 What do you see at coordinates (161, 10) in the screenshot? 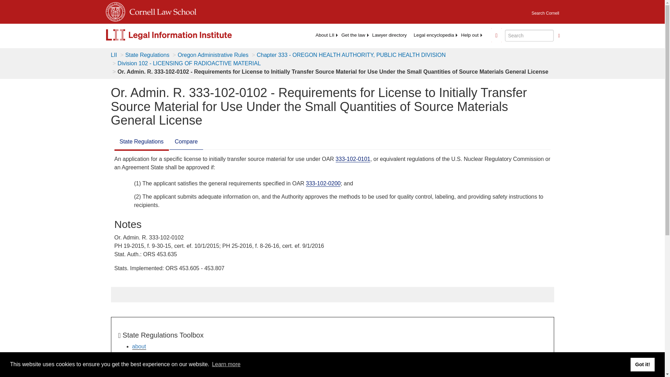
I see `Cornell Law School` at bounding box center [161, 10].